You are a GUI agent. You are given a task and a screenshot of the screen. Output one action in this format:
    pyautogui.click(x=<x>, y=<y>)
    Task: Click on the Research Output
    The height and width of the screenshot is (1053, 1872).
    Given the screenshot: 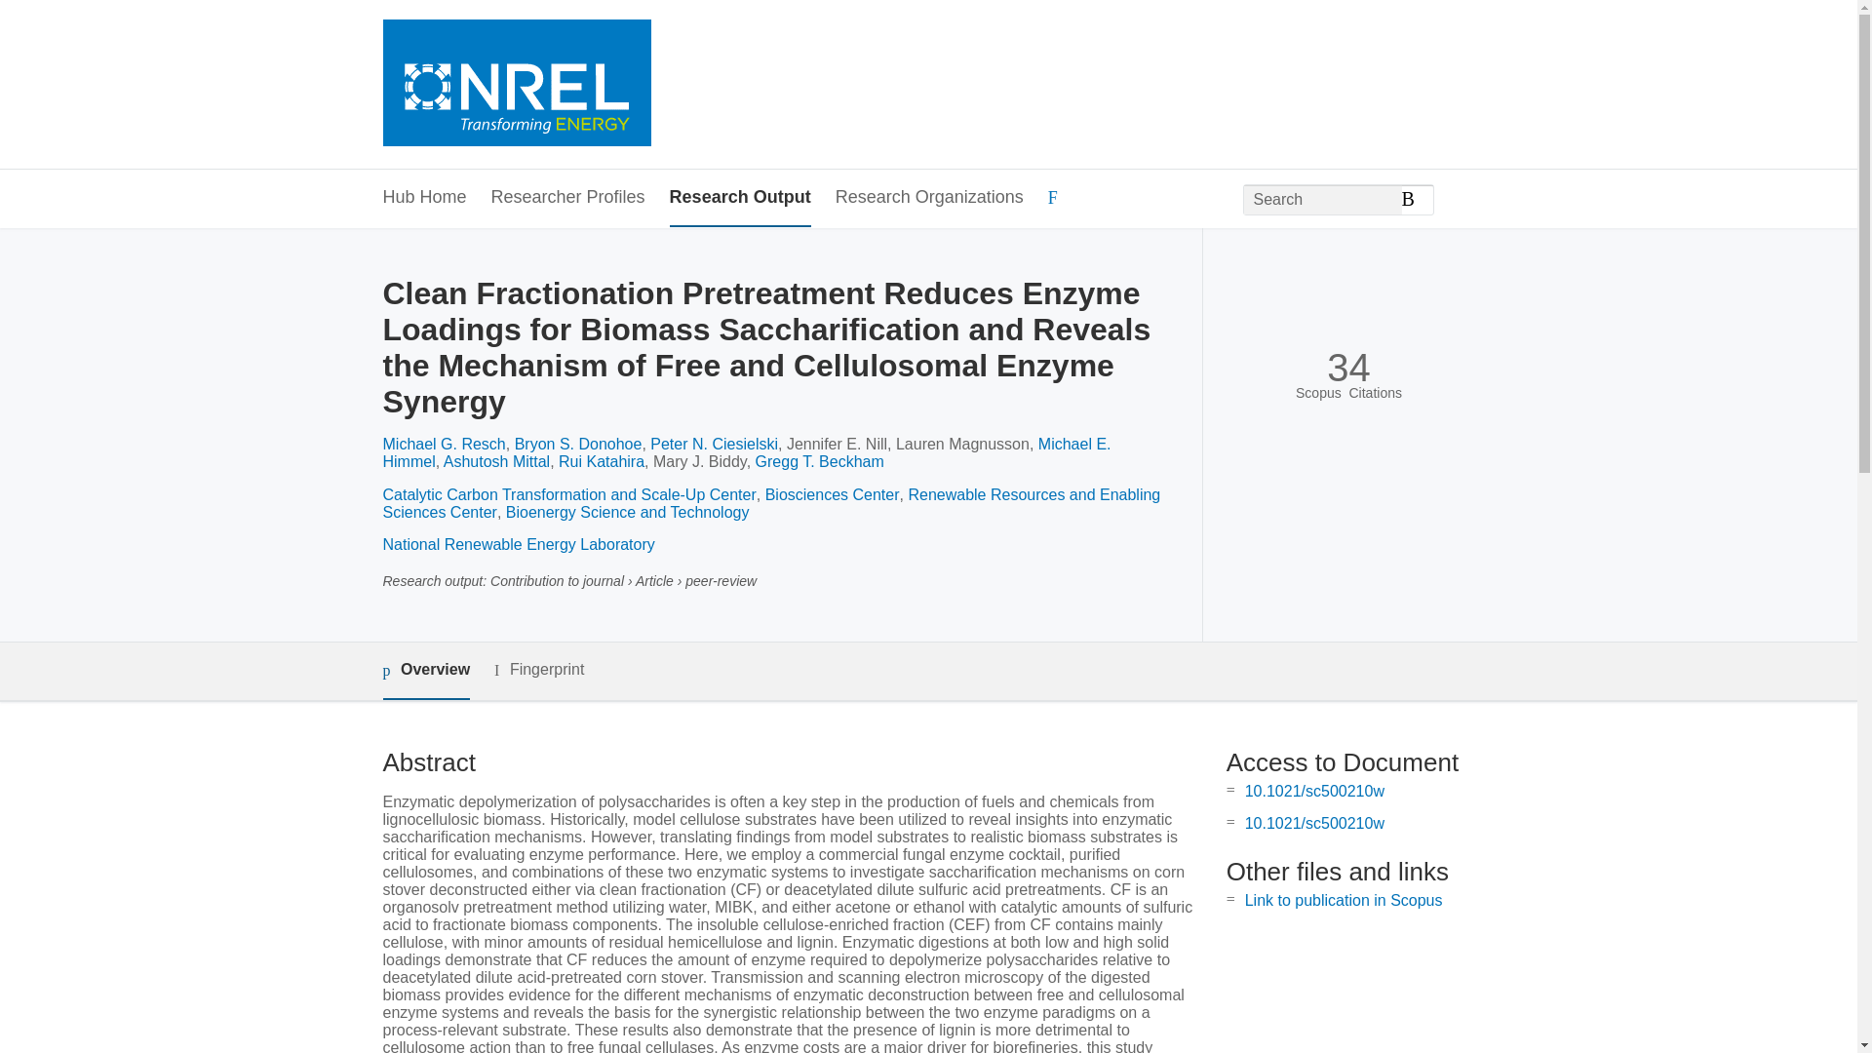 What is the action you would take?
    pyautogui.click(x=740, y=198)
    